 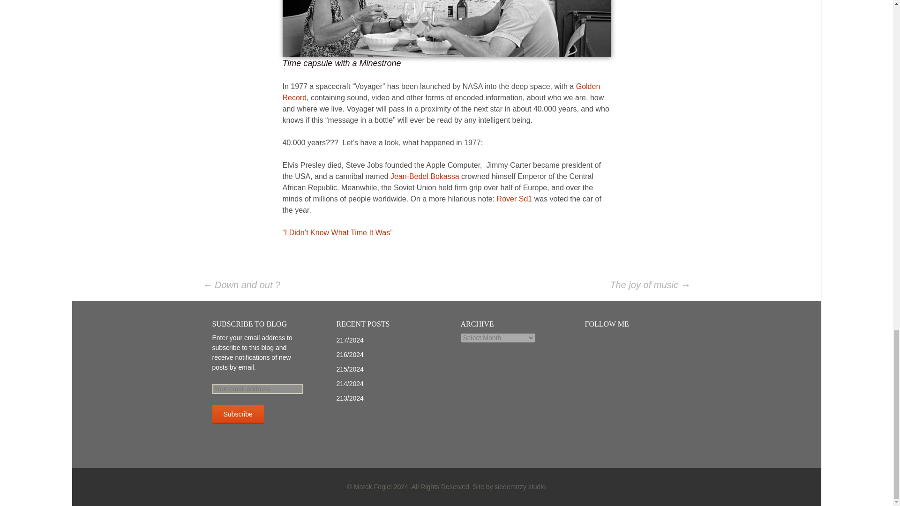 What do you see at coordinates (514, 199) in the screenshot?
I see `Rover Sd1` at bounding box center [514, 199].